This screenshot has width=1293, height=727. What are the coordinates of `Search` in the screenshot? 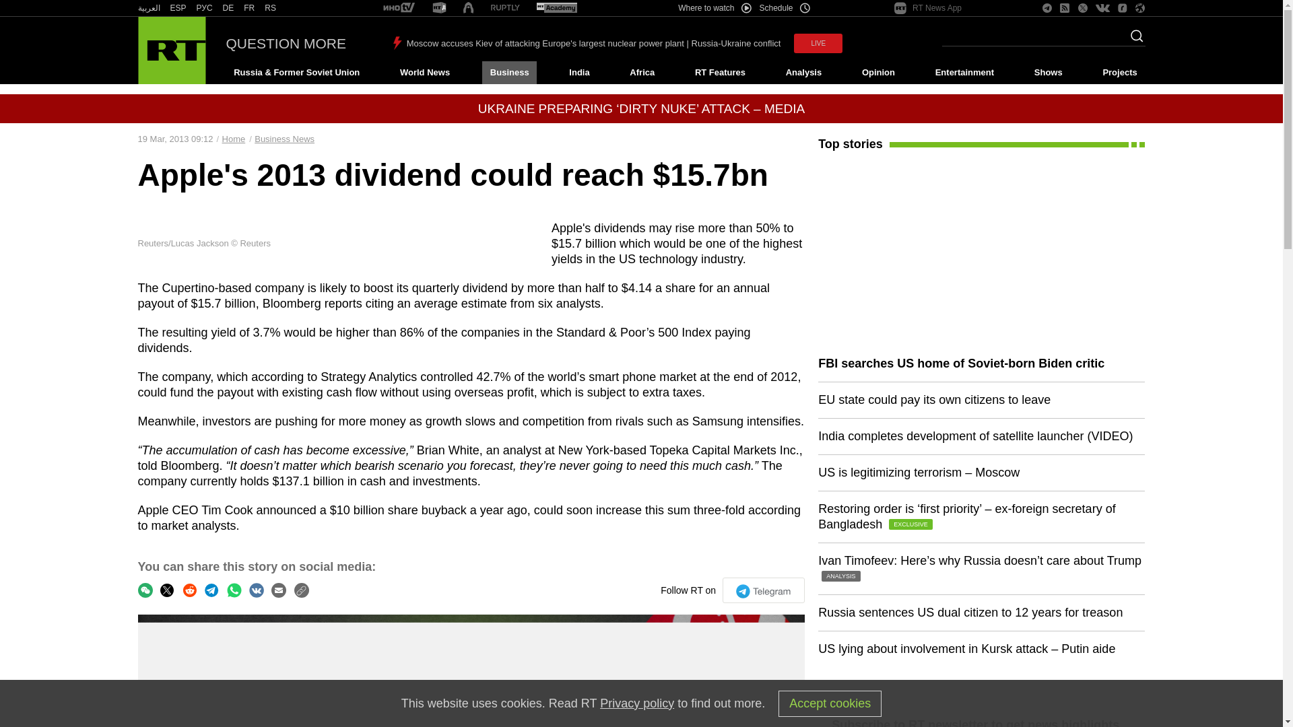 It's located at (1133, 40).